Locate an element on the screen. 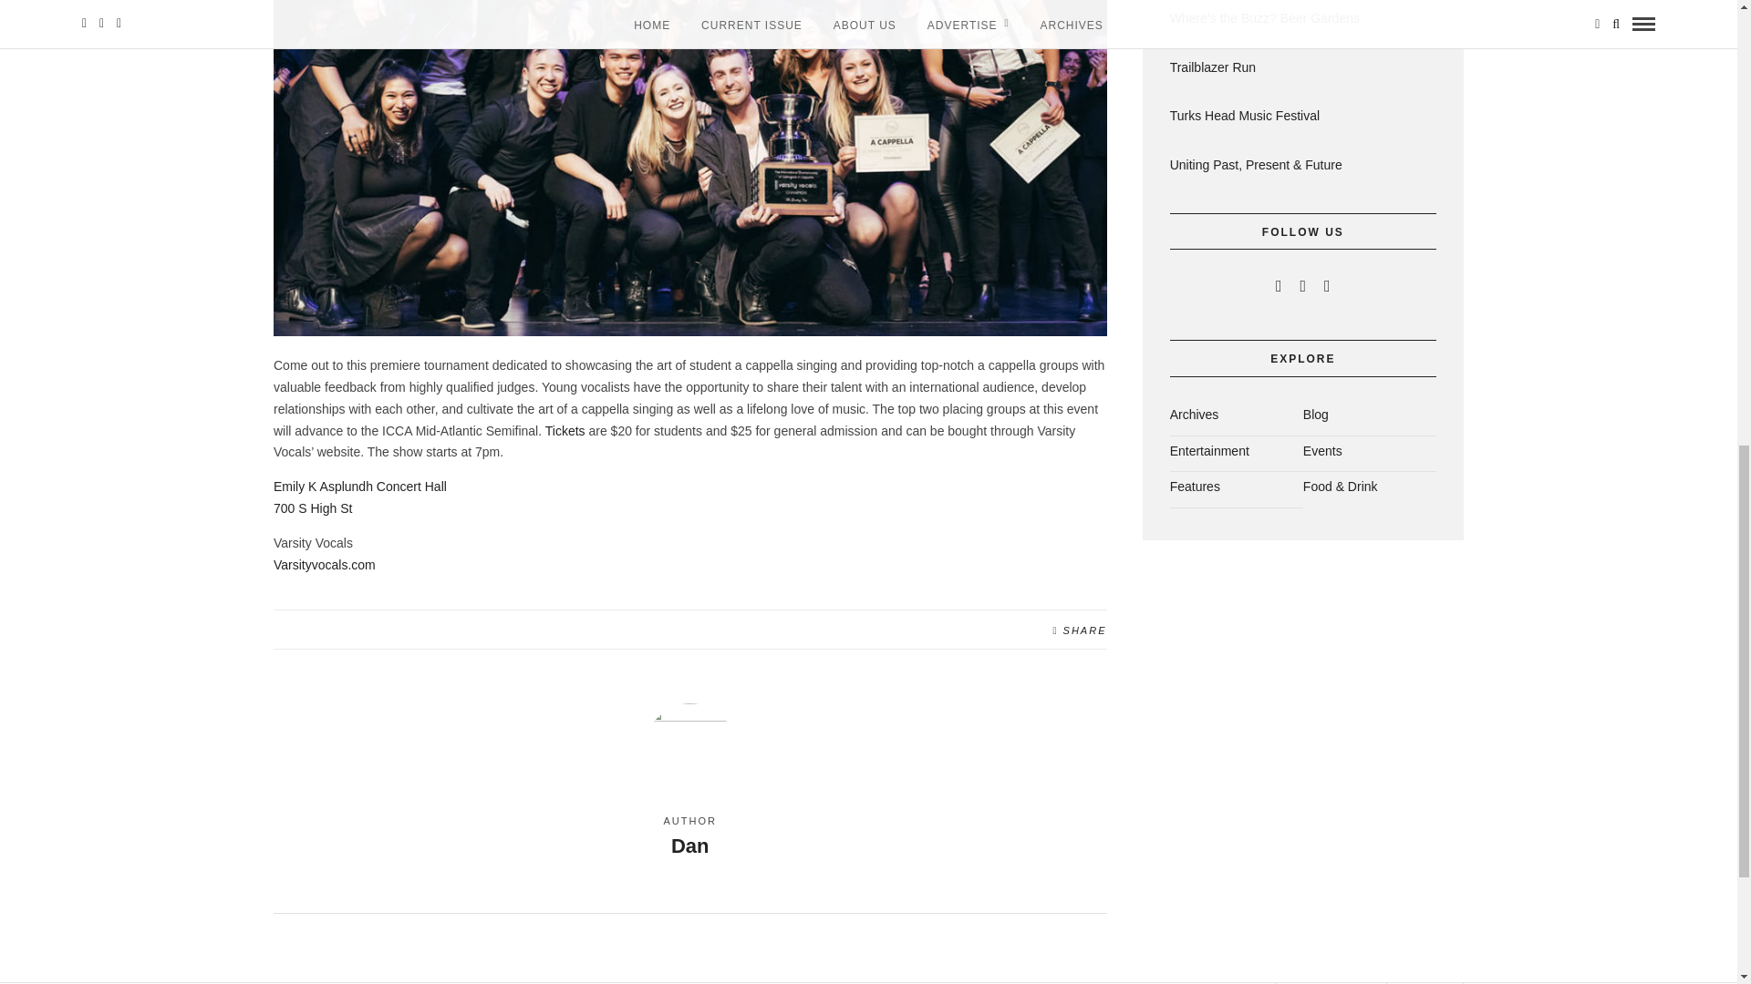 This screenshot has width=1751, height=984. Tickets is located at coordinates (565, 430).